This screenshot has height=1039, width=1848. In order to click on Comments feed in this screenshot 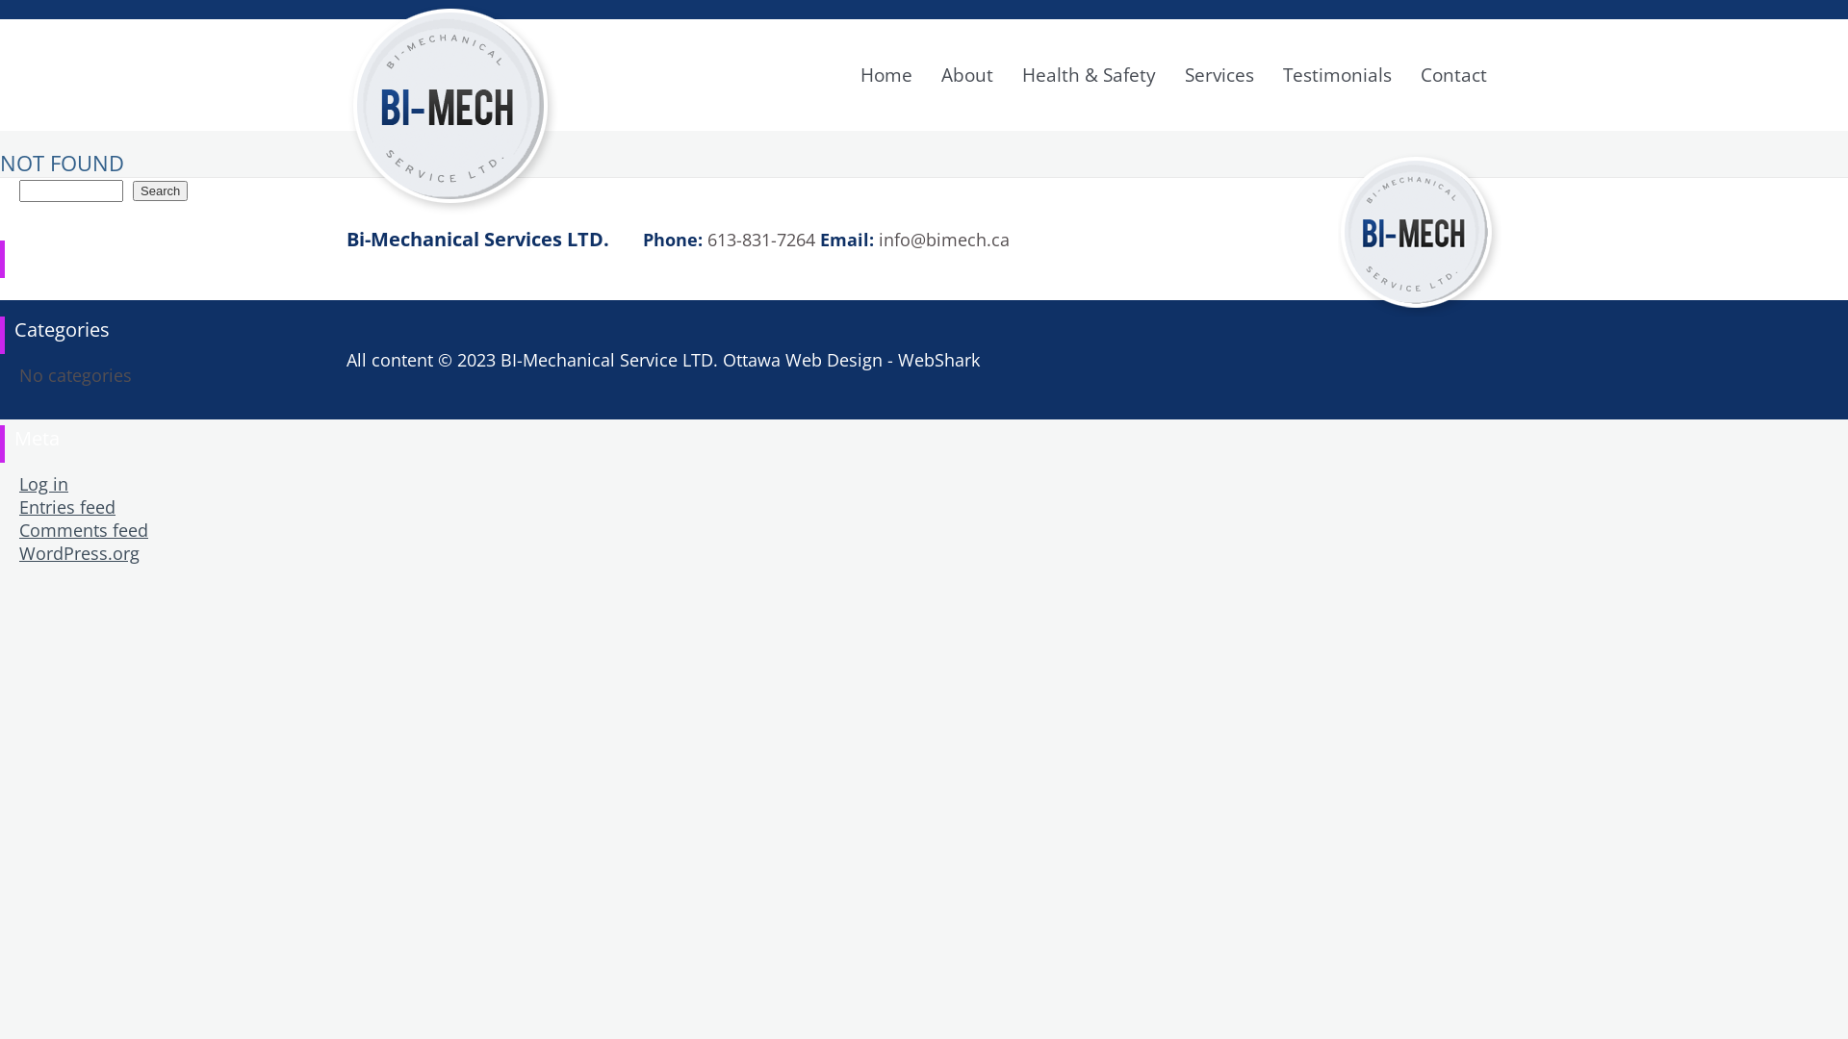, I will do `click(84, 530)`.